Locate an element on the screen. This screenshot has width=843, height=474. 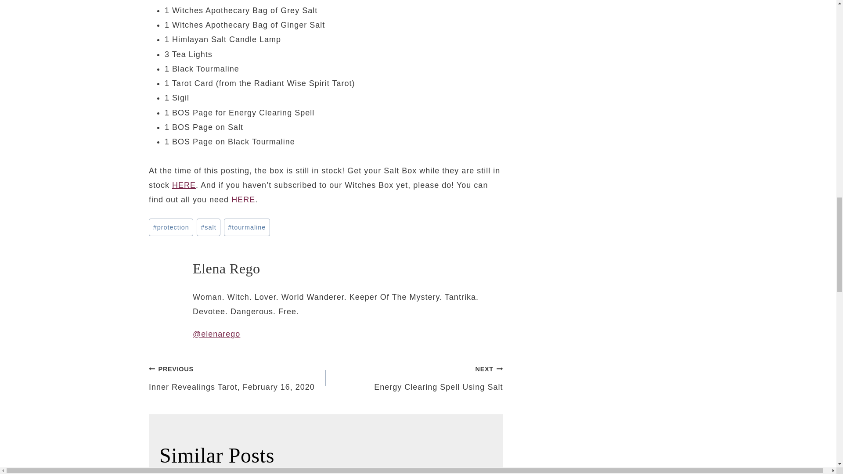
salt is located at coordinates (414, 378).